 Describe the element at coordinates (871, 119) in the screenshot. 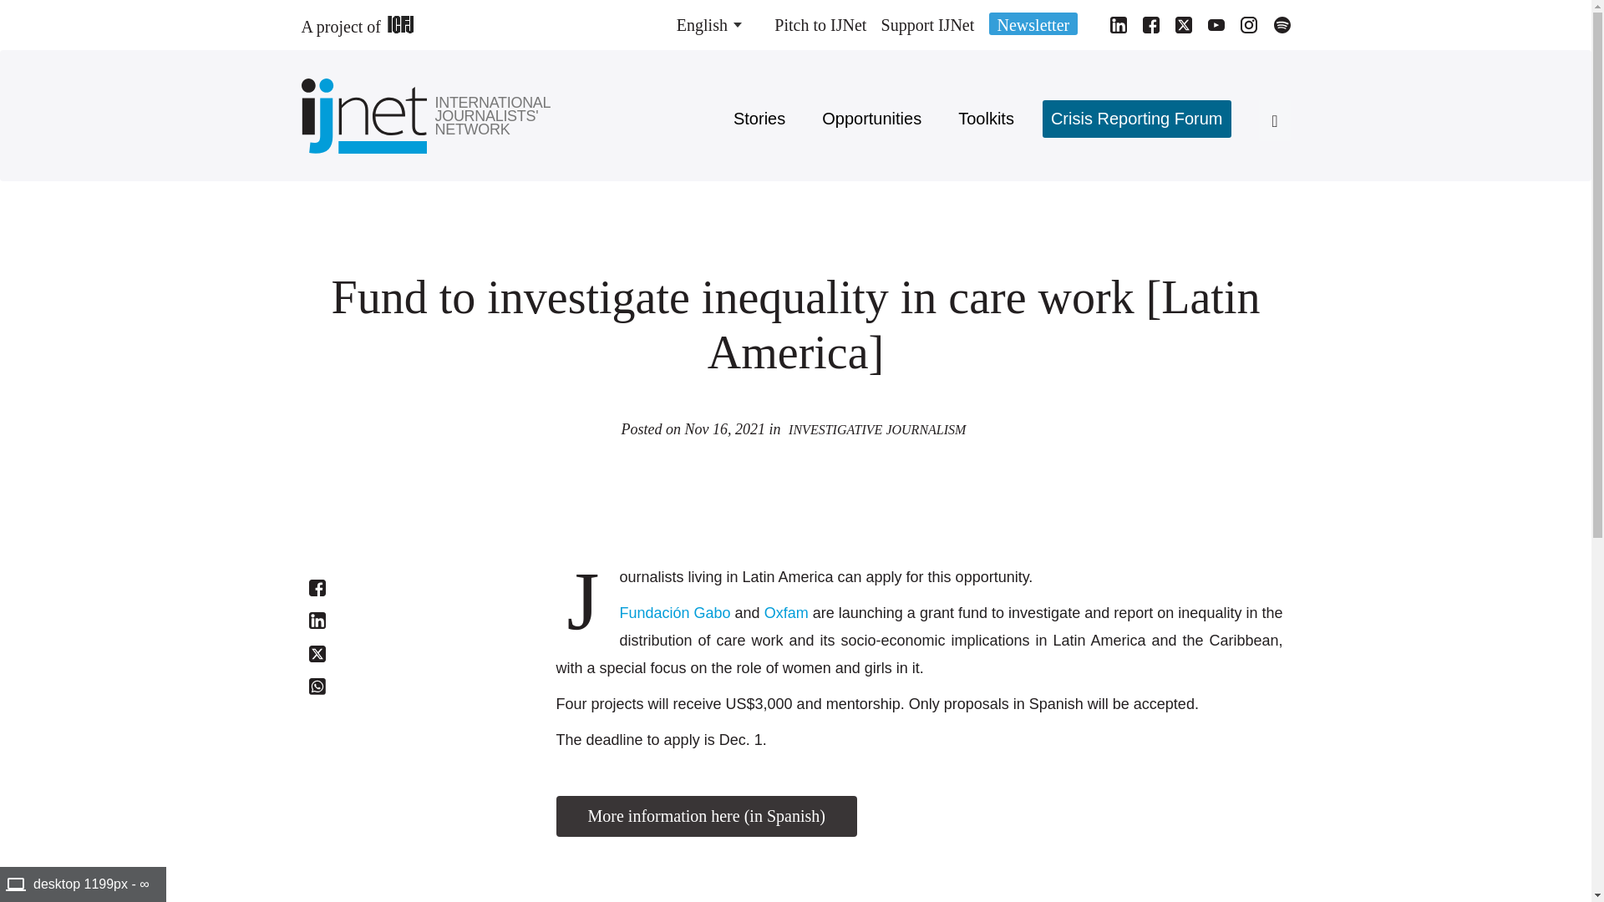

I see `Opportunities` at that location.